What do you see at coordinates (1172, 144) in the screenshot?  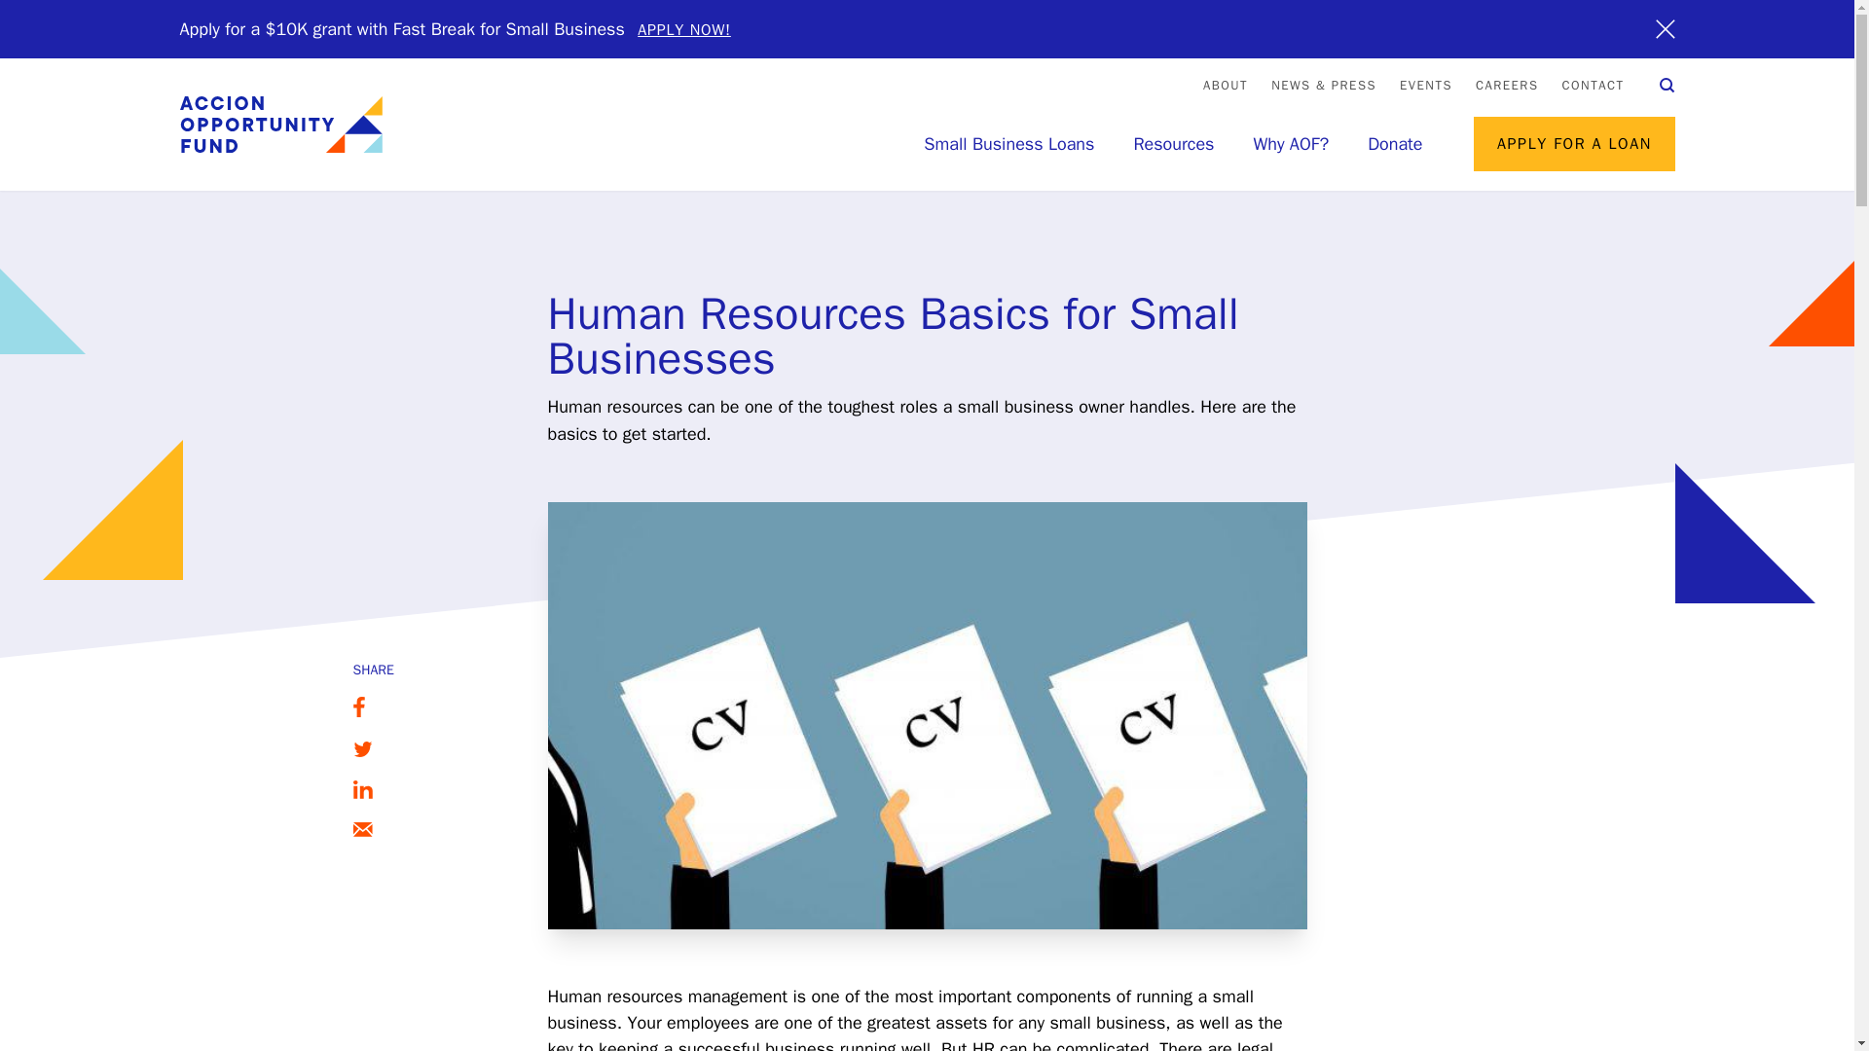 I see `Resources` at bounding box center [1172, 144].